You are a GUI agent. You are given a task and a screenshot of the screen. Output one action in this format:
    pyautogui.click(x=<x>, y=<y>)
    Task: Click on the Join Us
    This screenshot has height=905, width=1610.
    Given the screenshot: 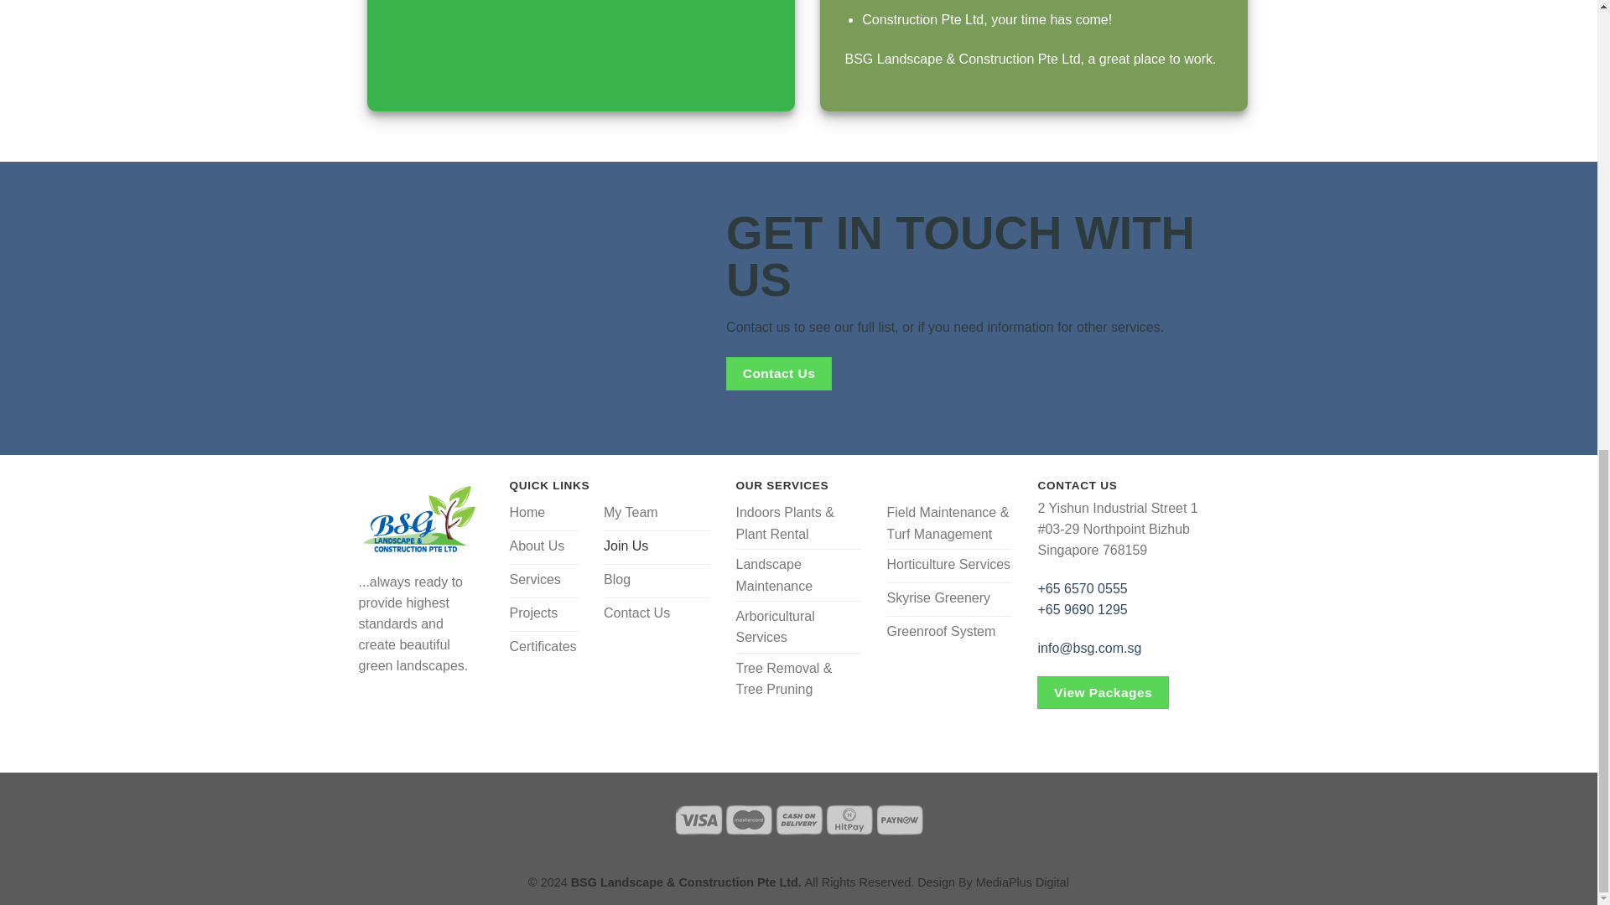 What is the action you would take?
    pyautogui.click(x=657, y=547)
    